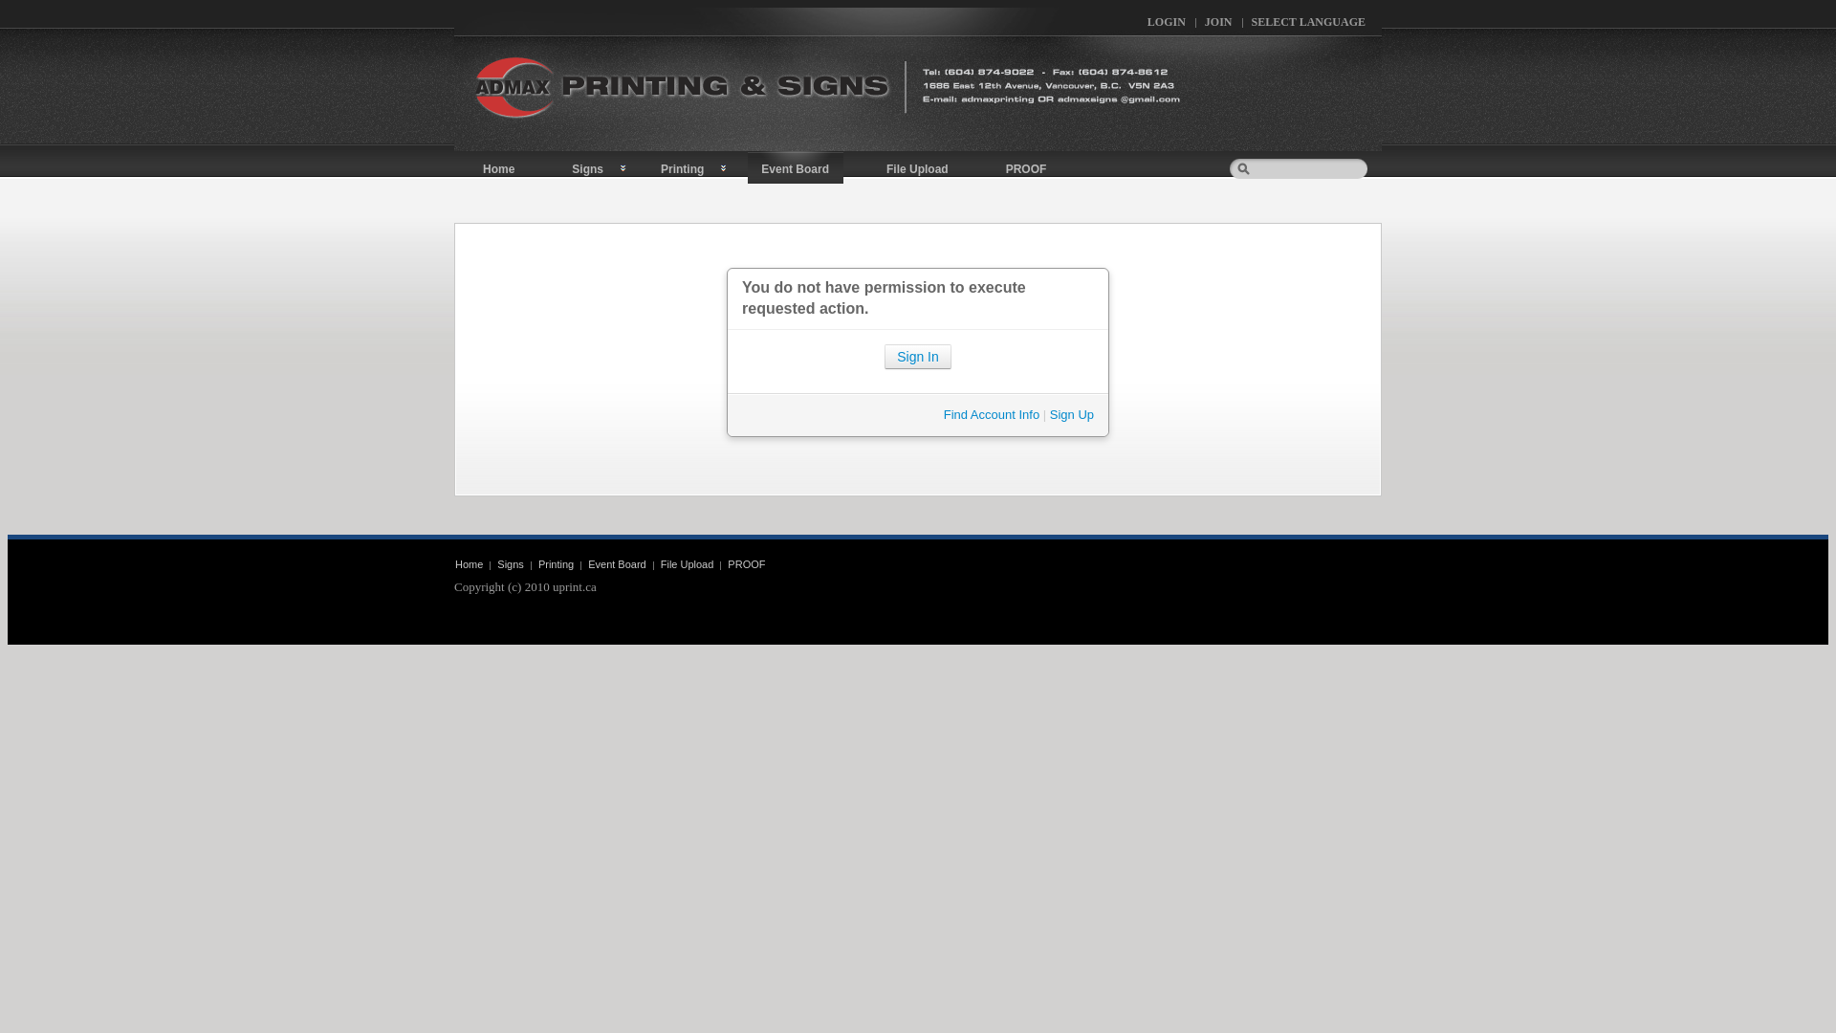 This screenshot has width=1836, height=1033. Describe the element at coordinates (992, 415) in the screenshot. I see `Find Account Info` at that location.